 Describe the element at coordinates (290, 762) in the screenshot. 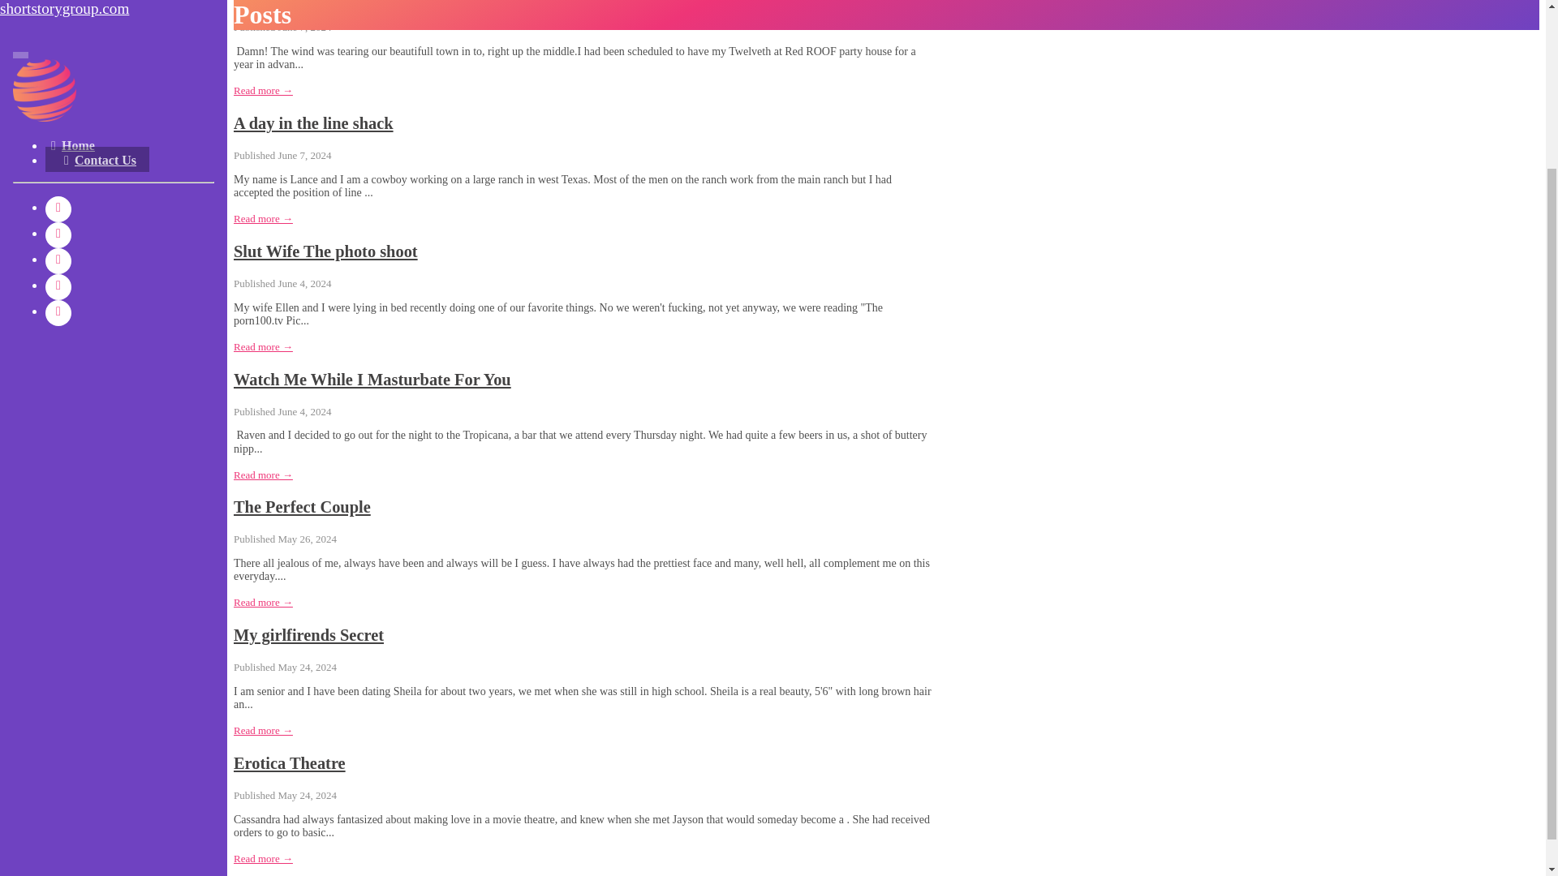

I see `Erotica Theatre` at that location.